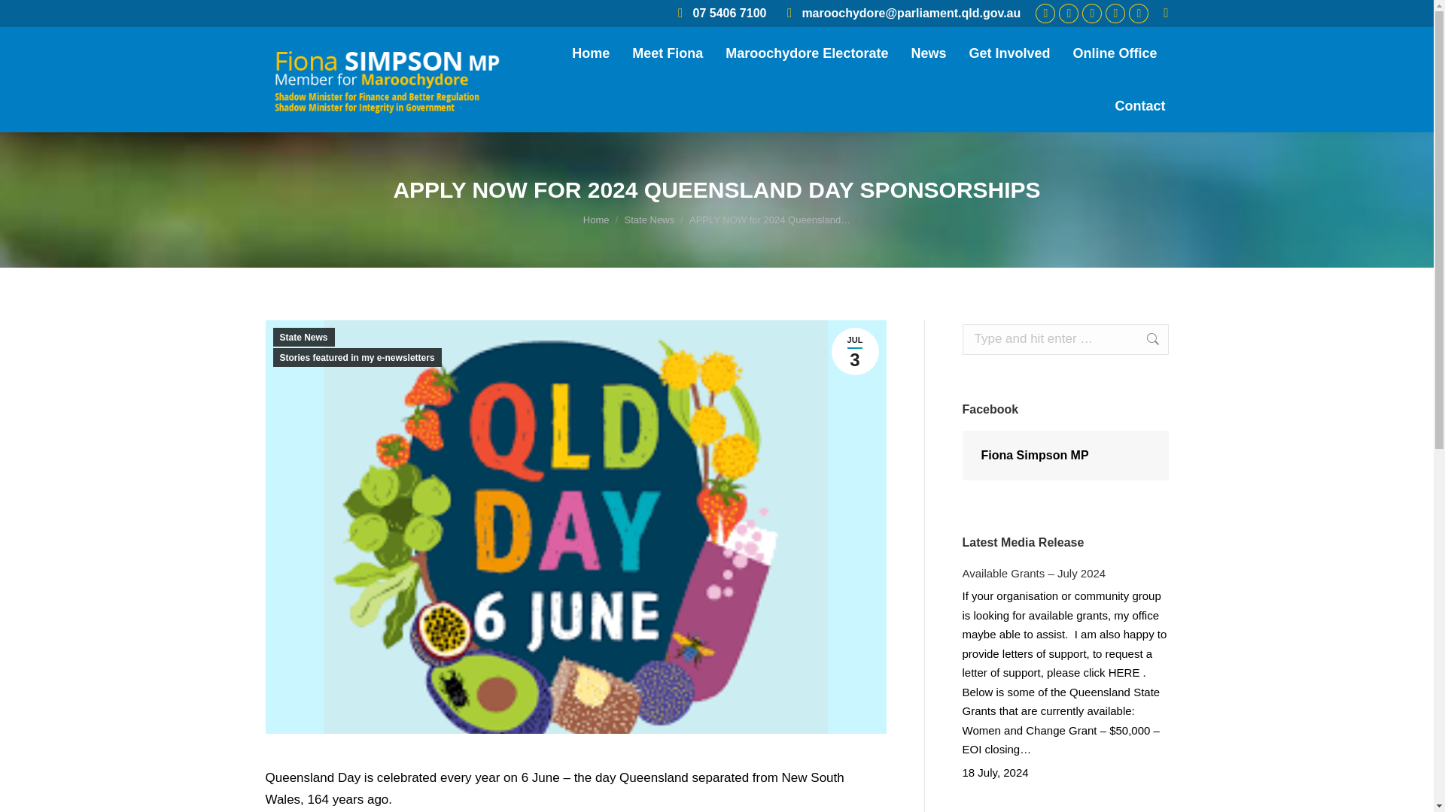  Describe the element at coordinates (1008, 53) in the screenshot. I see `Get Involved` at that location.